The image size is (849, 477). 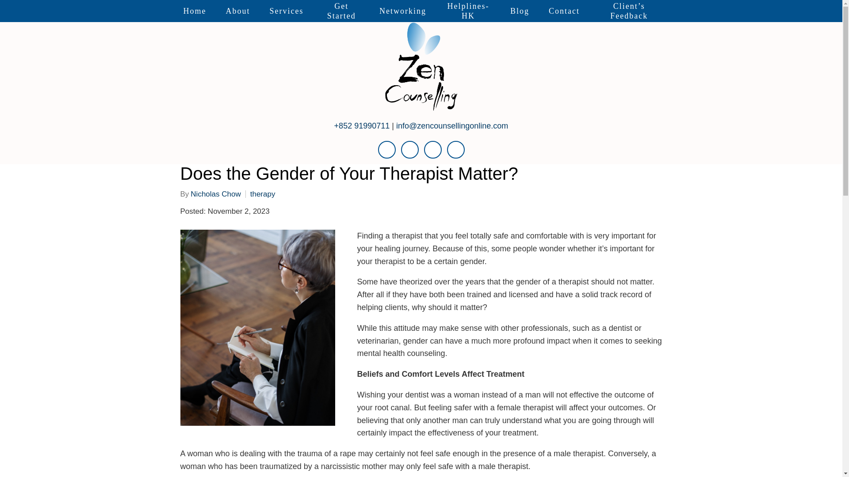 I want to click on Home, so click(x=194, y=11).